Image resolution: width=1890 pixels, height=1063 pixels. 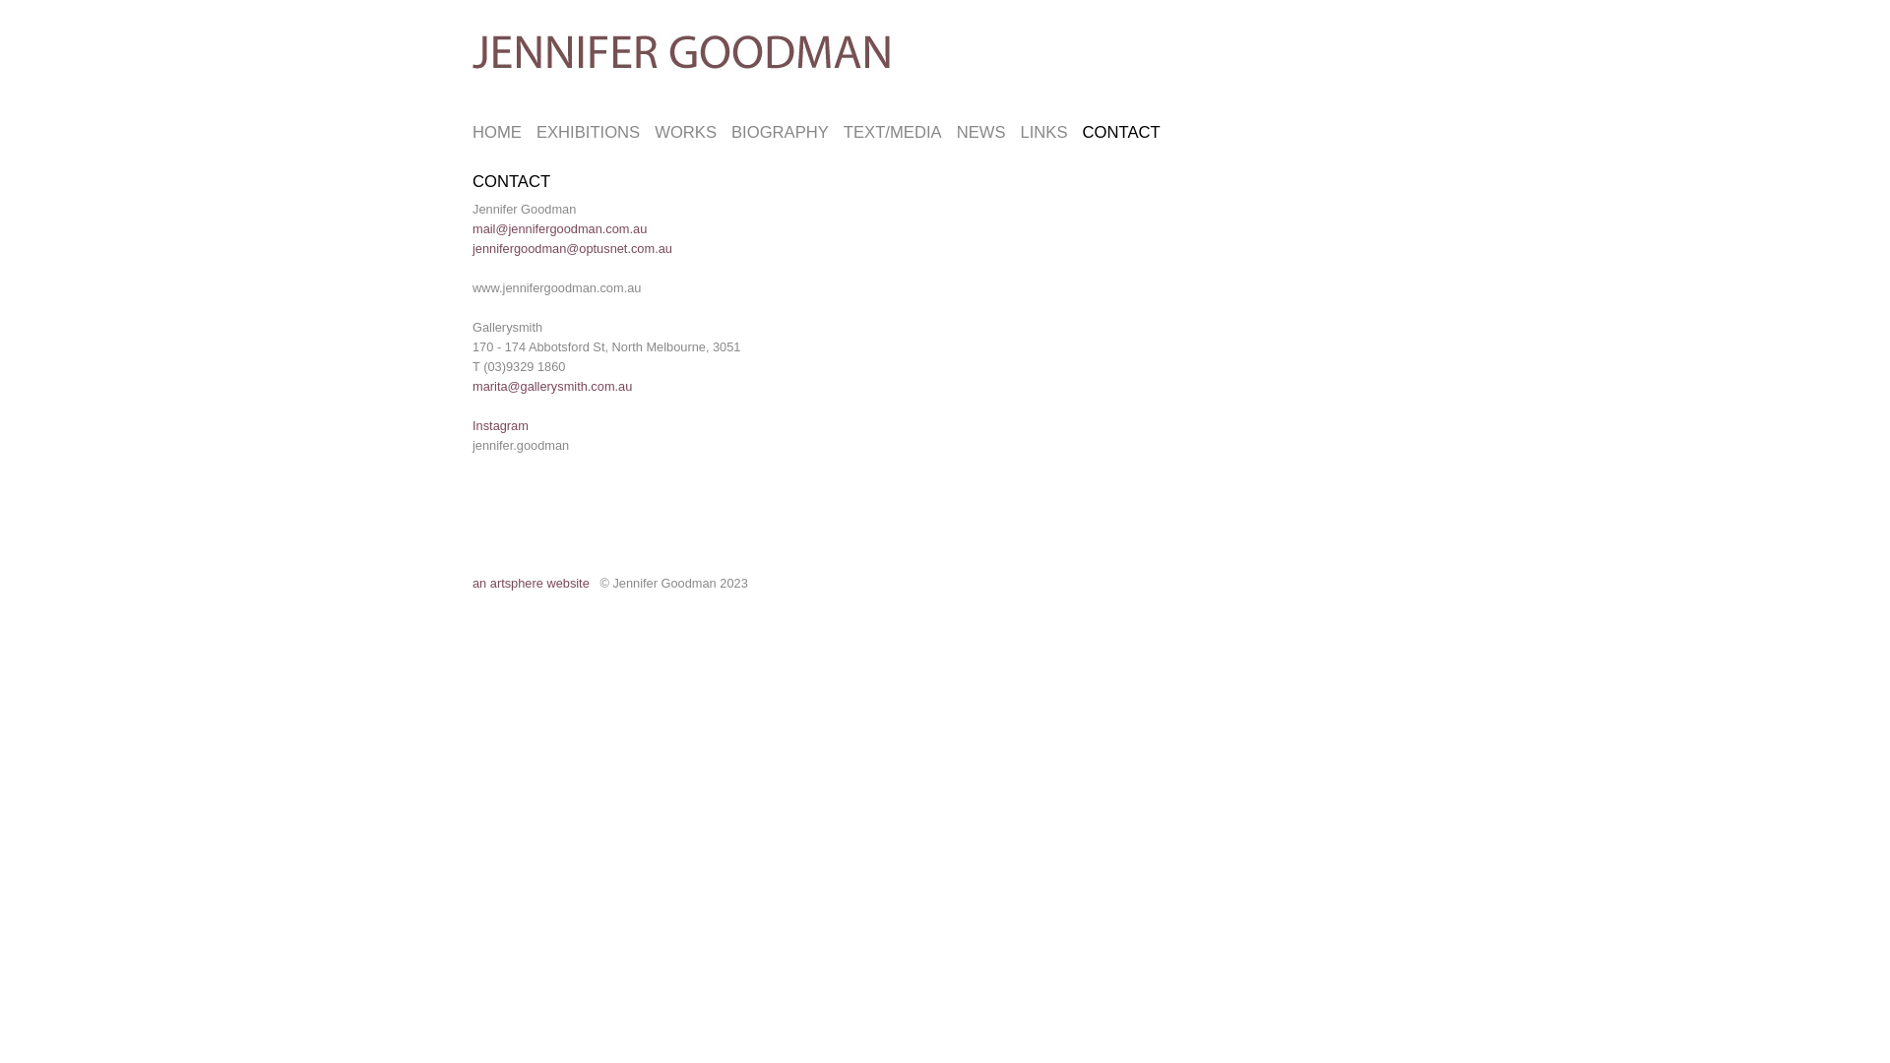 What do you see at coordinates (981, 132) in the screenshot?
I see `NEWS` at bounding box center [981, 132].